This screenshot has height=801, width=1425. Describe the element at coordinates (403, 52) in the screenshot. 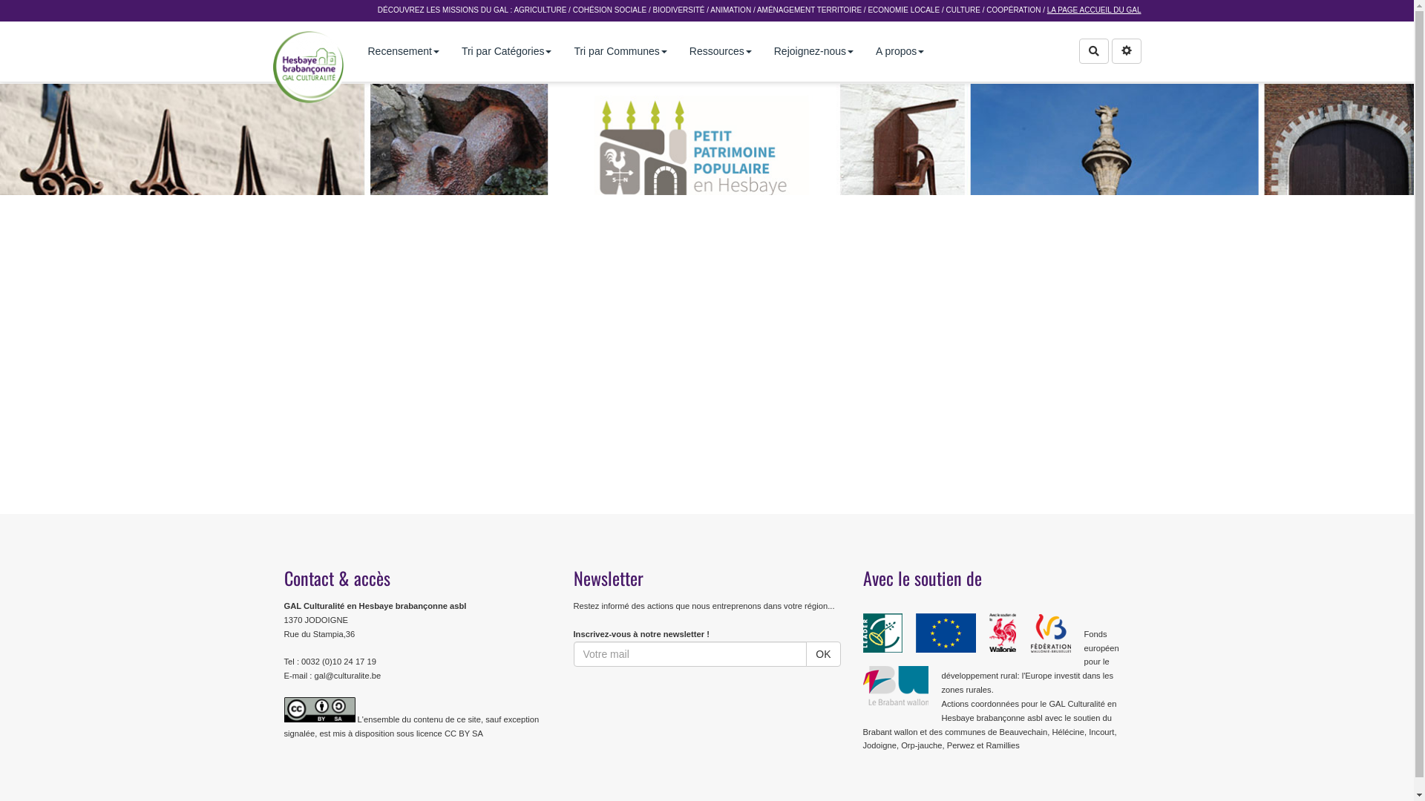

I see `Recensement` at that location.